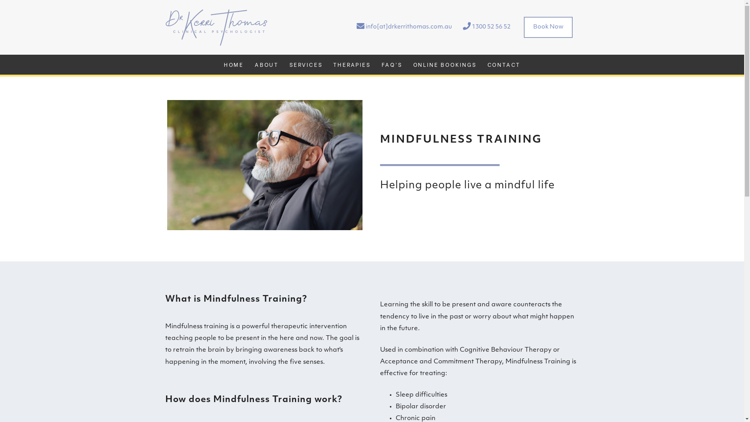 The image size is (750, 422). Describe the element at coordinates (548, 27) in the screenshot. I see `Book Now` at that location.